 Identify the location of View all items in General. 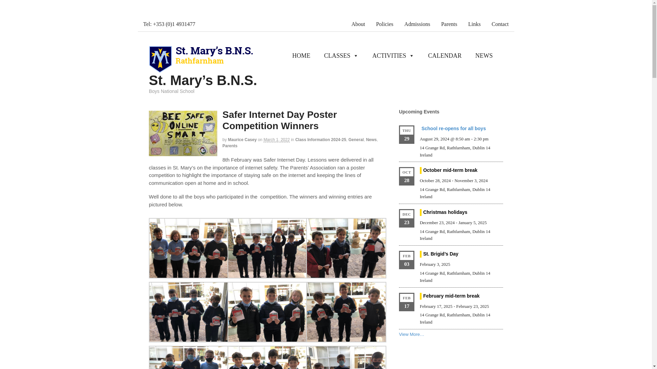
(356, 139).